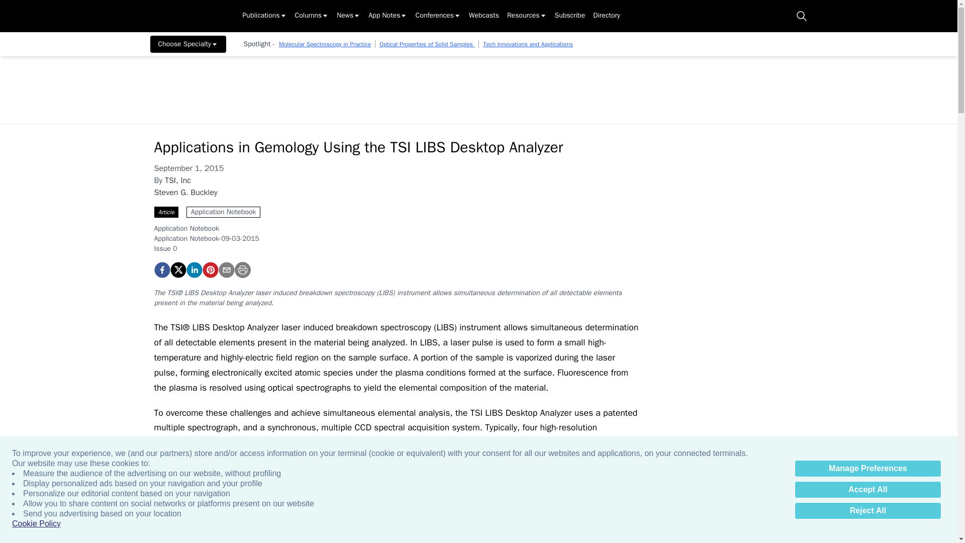  I want to click on Conferences, so click(438, 16).